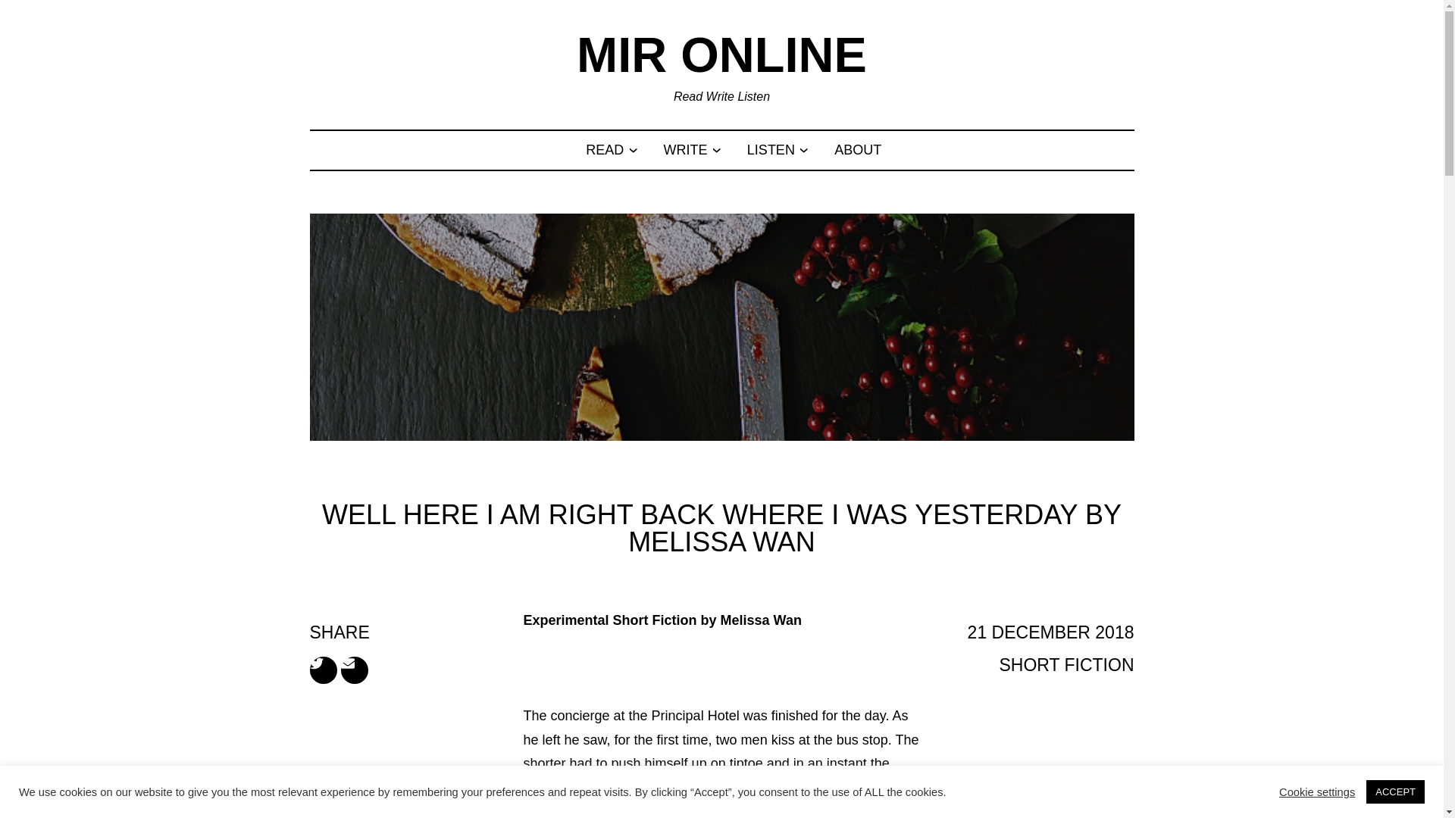 The image size is (1455, 818). Describe the element at coordinates (685, 150) in the screenshot. I see `WRITE` at that location.